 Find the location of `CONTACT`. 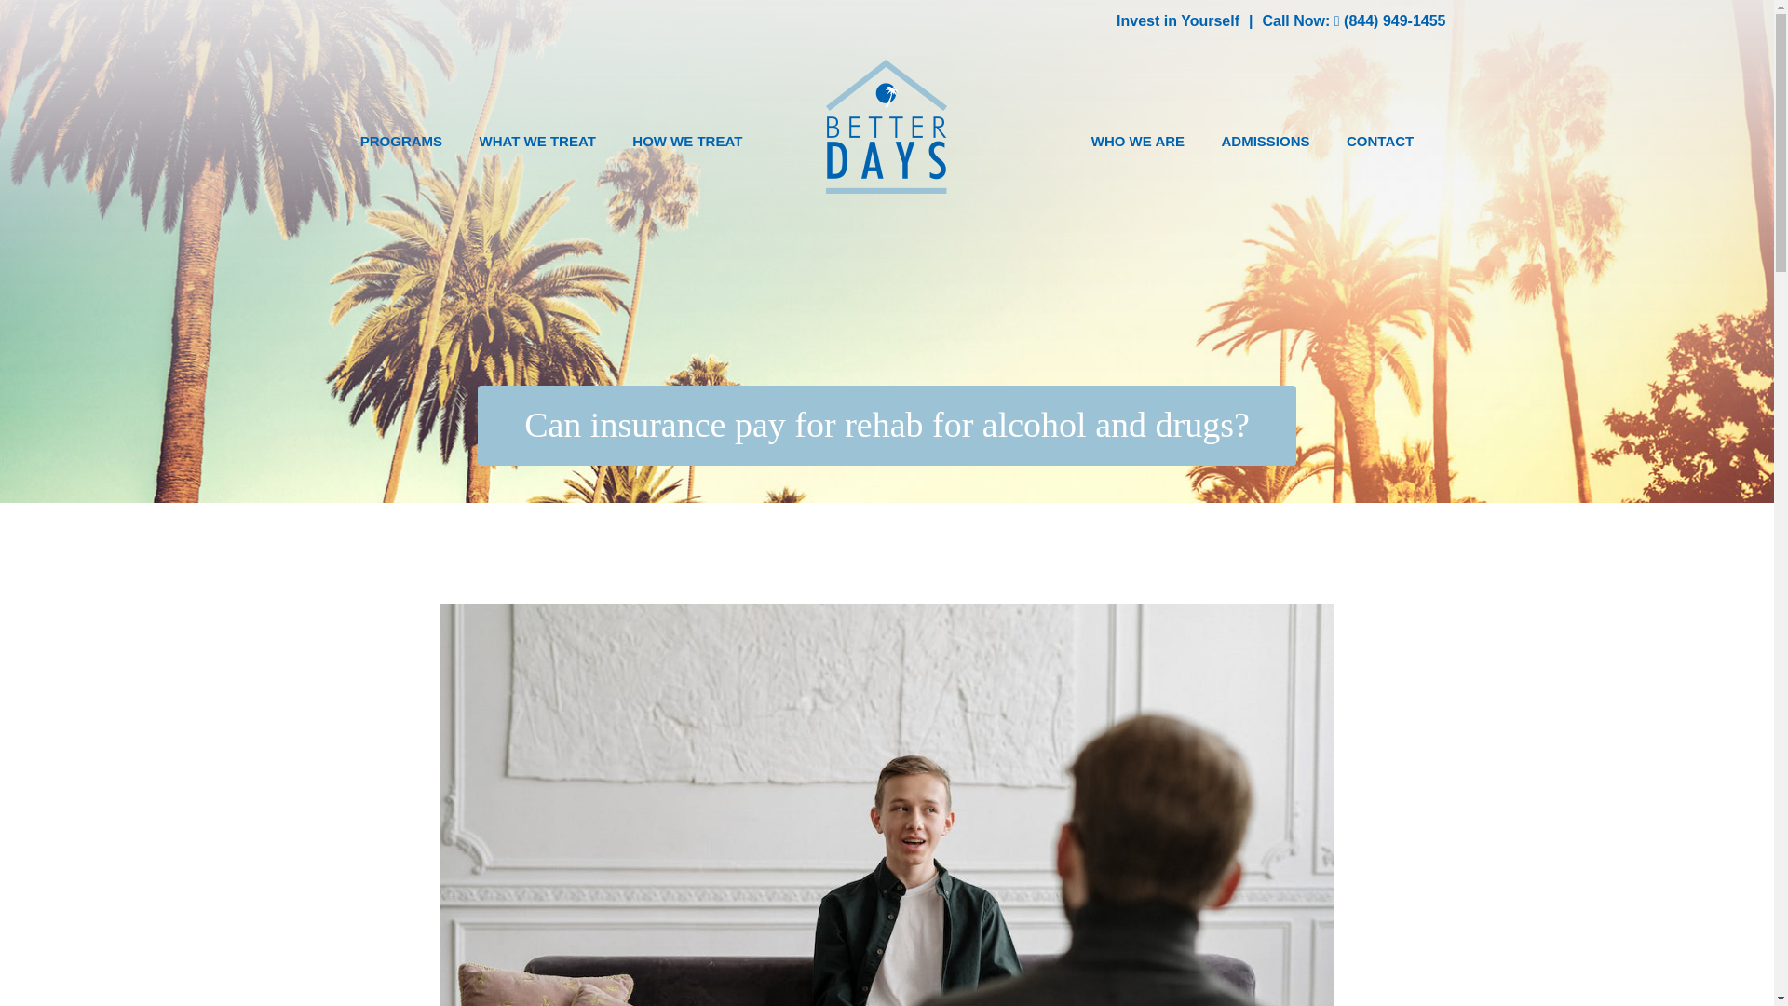

CONTACT is located at coordinates (1379, 143).